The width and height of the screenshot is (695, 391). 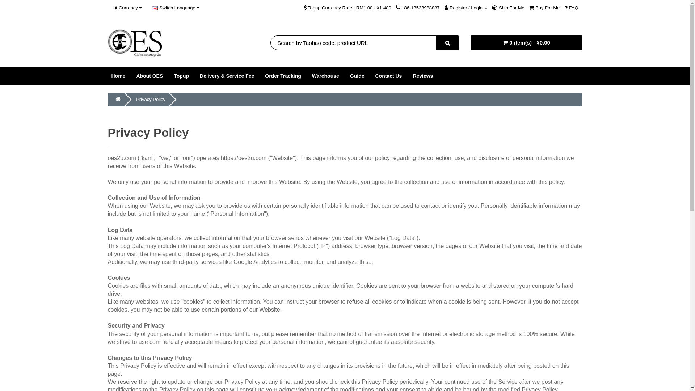 What do you see at coordinates (227, 76) in the screenshot?
I see `Delivery & Service Fee` at bounding box center [227, 76].